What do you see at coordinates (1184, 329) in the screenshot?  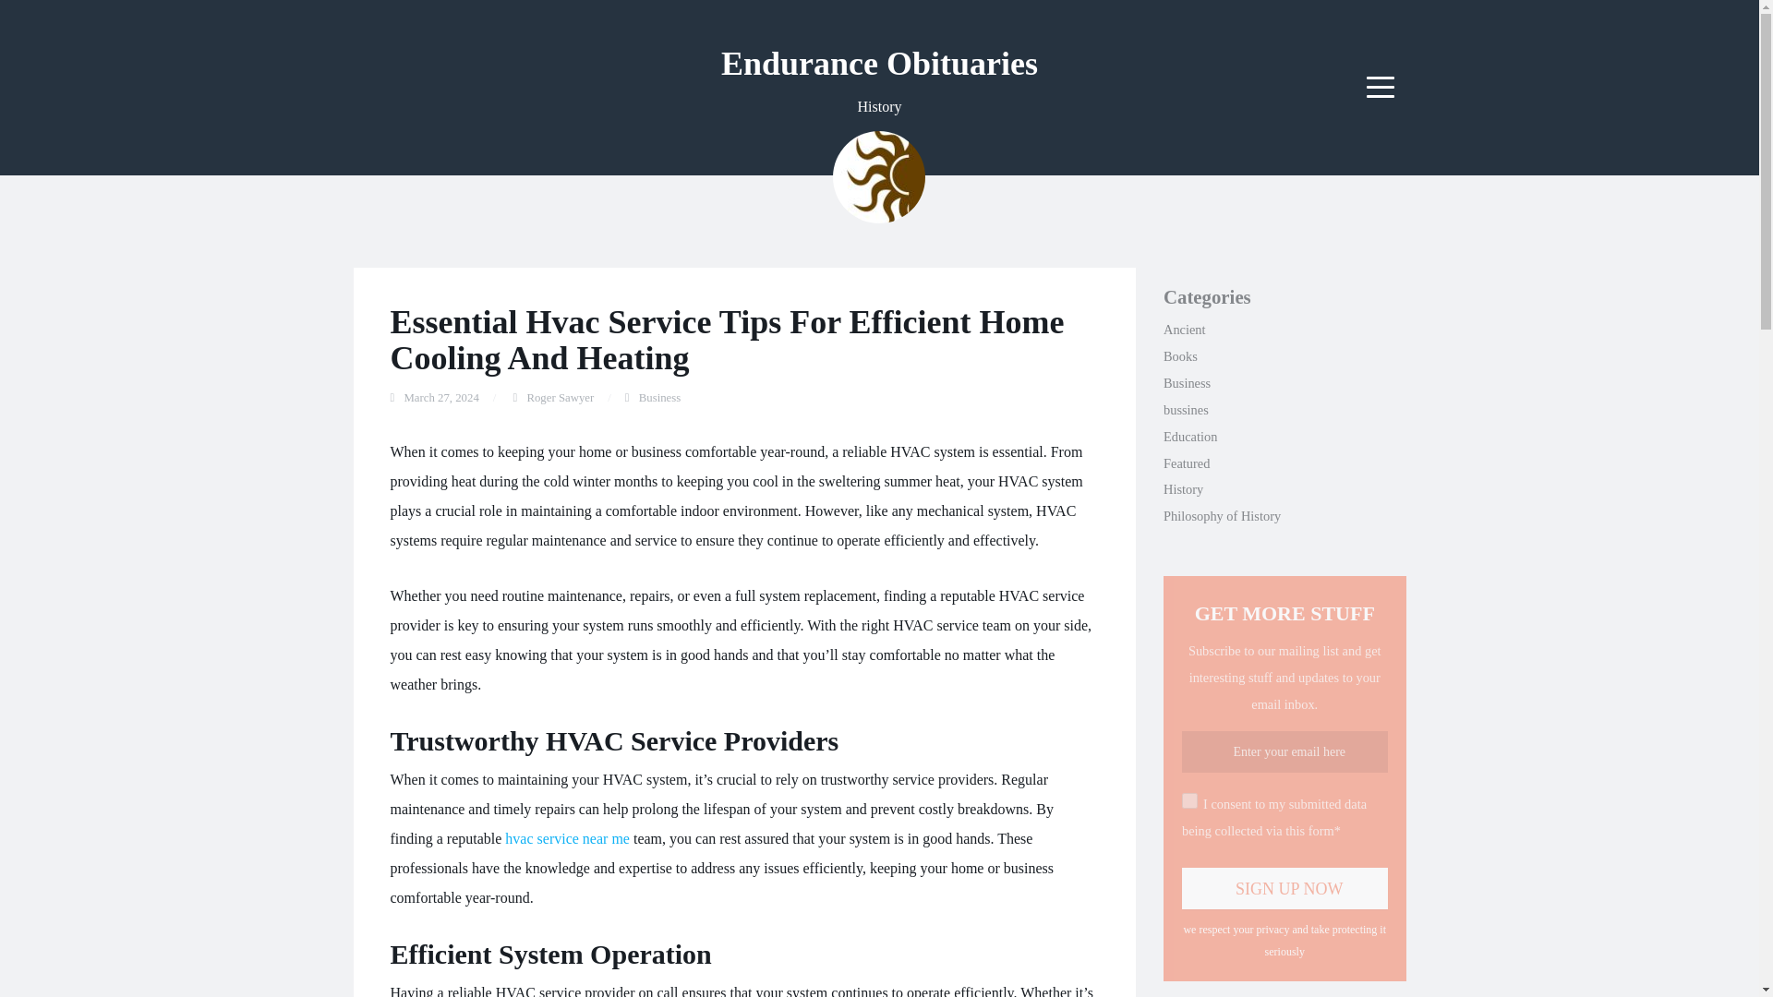 I see `Ancient` at bounding box center [1184, 329].